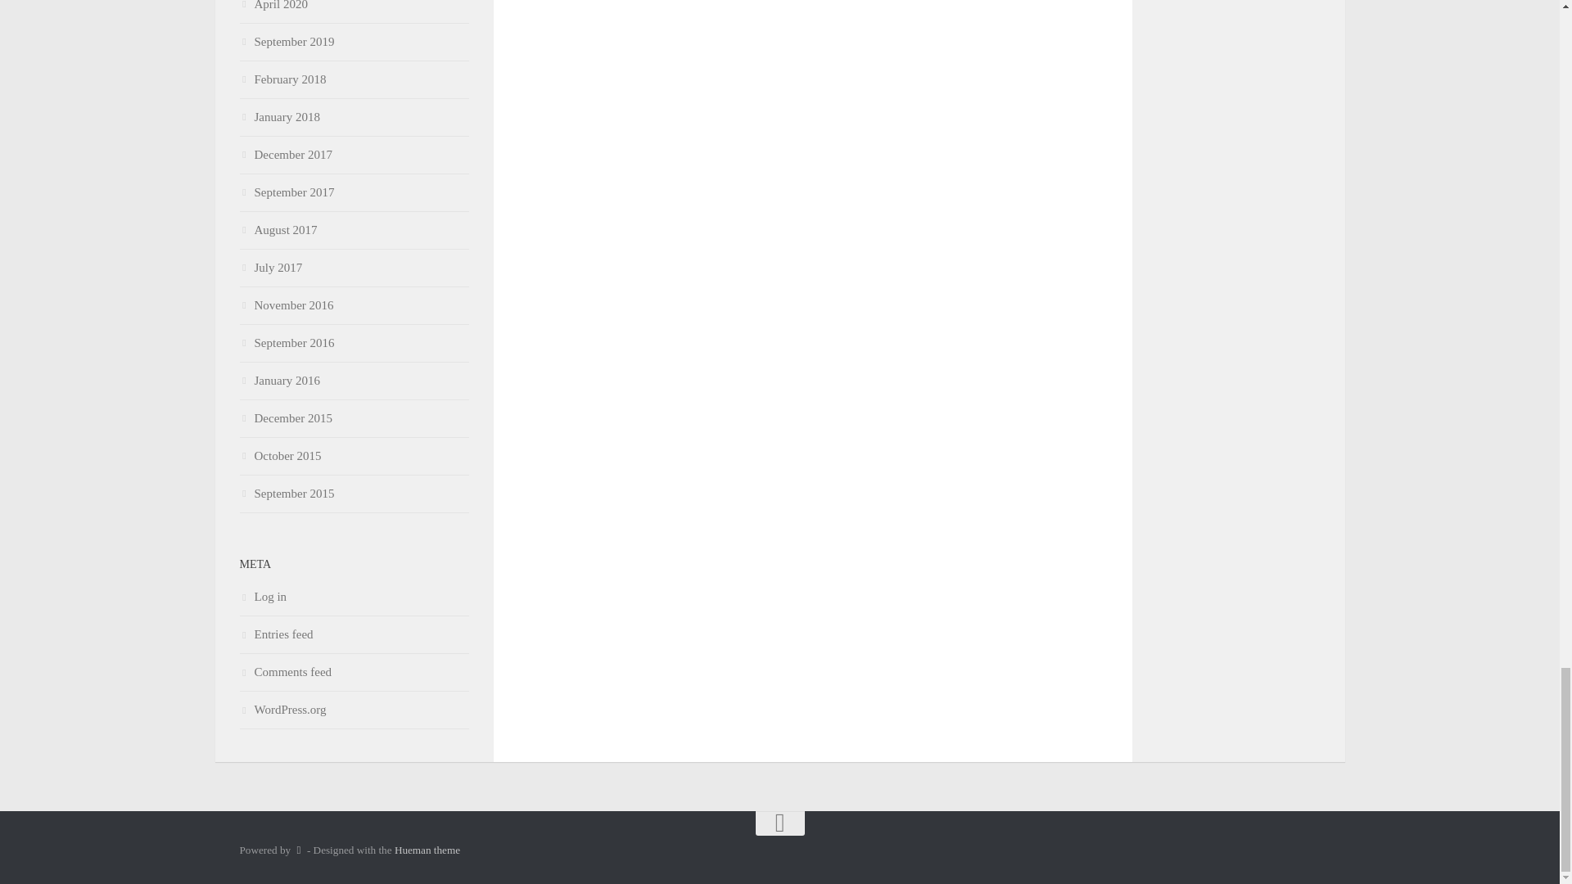 This screenshot has height=884, width=1572. What do you see at coordinates (427, 850) in the screenshot?
I see `Hueman theme` at bounding box center [427, 850].